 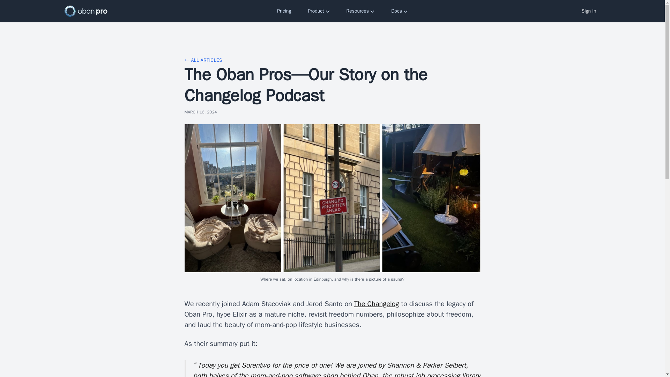 What do you see at coordinates (86, 11) in the screenshot?
I see `Oban Pro Logo` at bounding box center [86, 11].